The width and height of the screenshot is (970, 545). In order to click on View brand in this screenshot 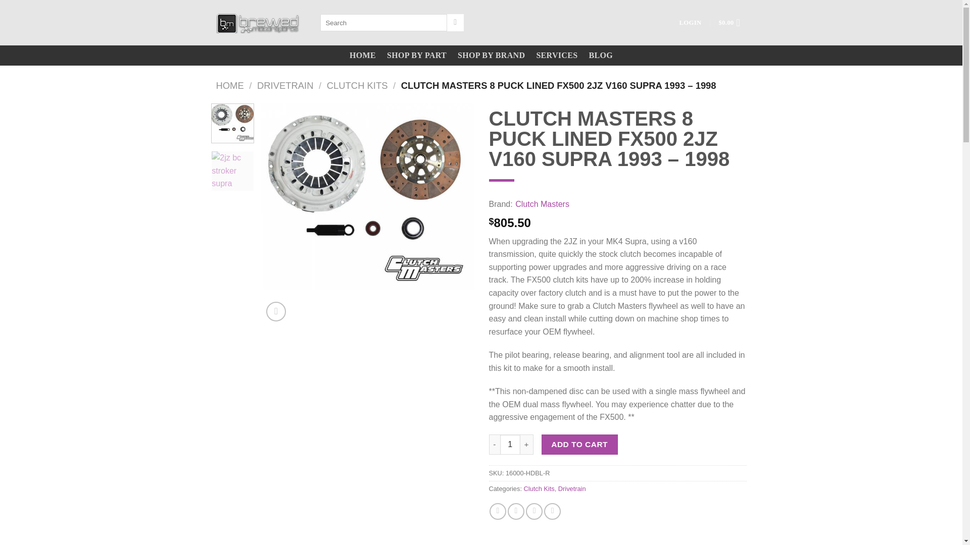, I will do `click(542, 204)`.